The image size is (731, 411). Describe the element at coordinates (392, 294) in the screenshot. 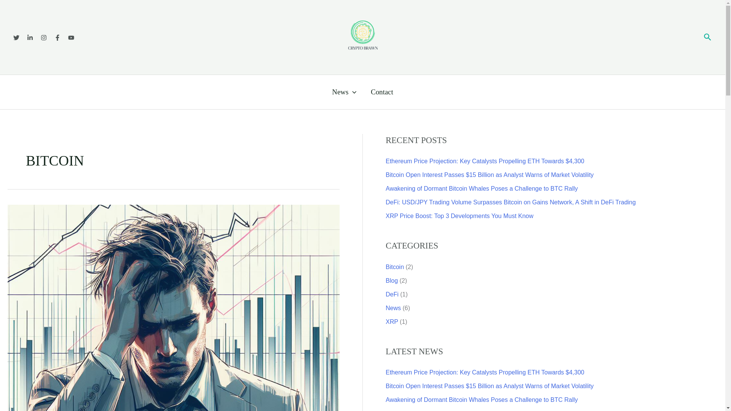

I see `DeFi` at that location.